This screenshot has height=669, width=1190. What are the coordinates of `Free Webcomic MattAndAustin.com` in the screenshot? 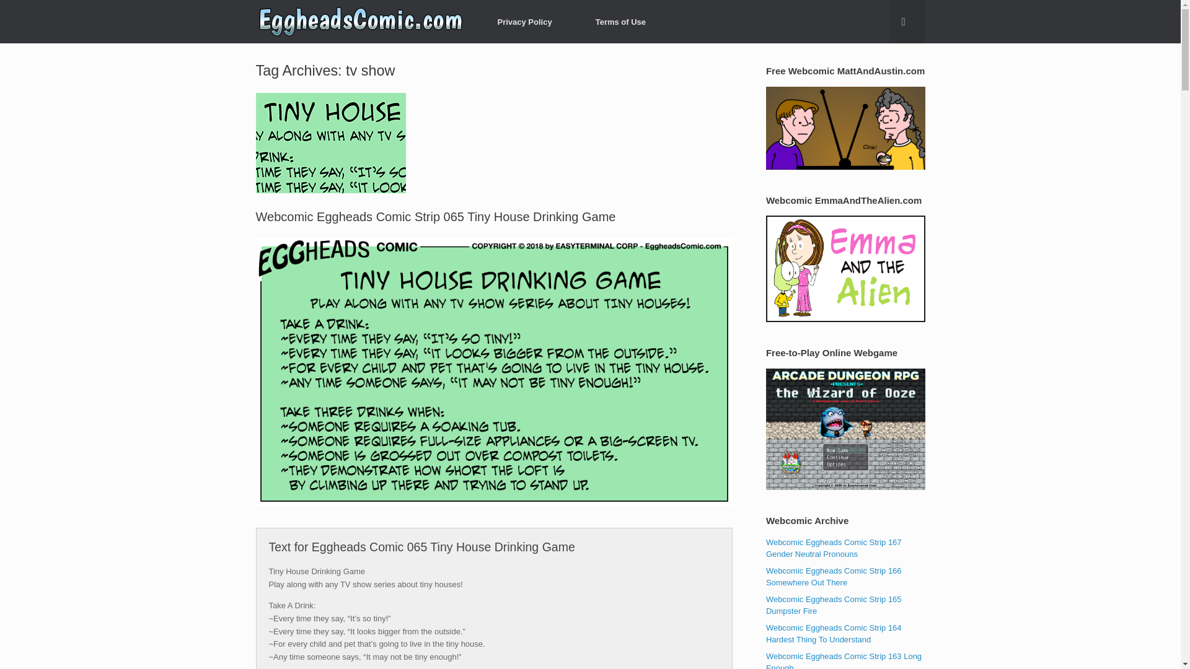 It's located at (845, 128).